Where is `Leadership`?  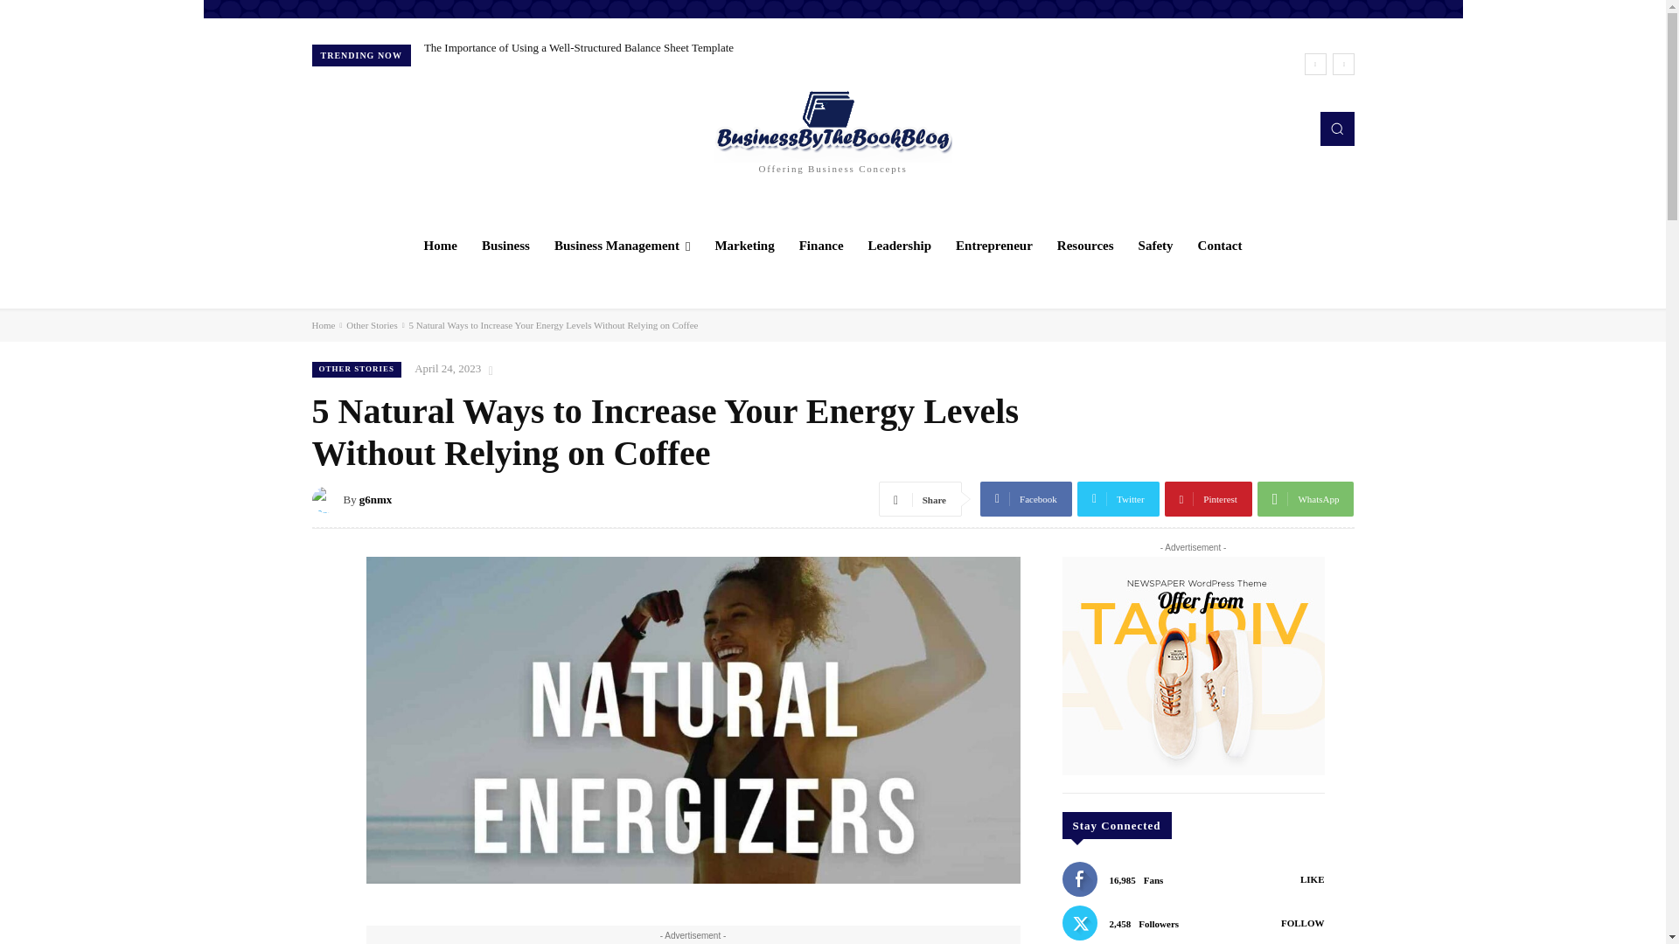
Leadership is located at coordinates (900, 245).